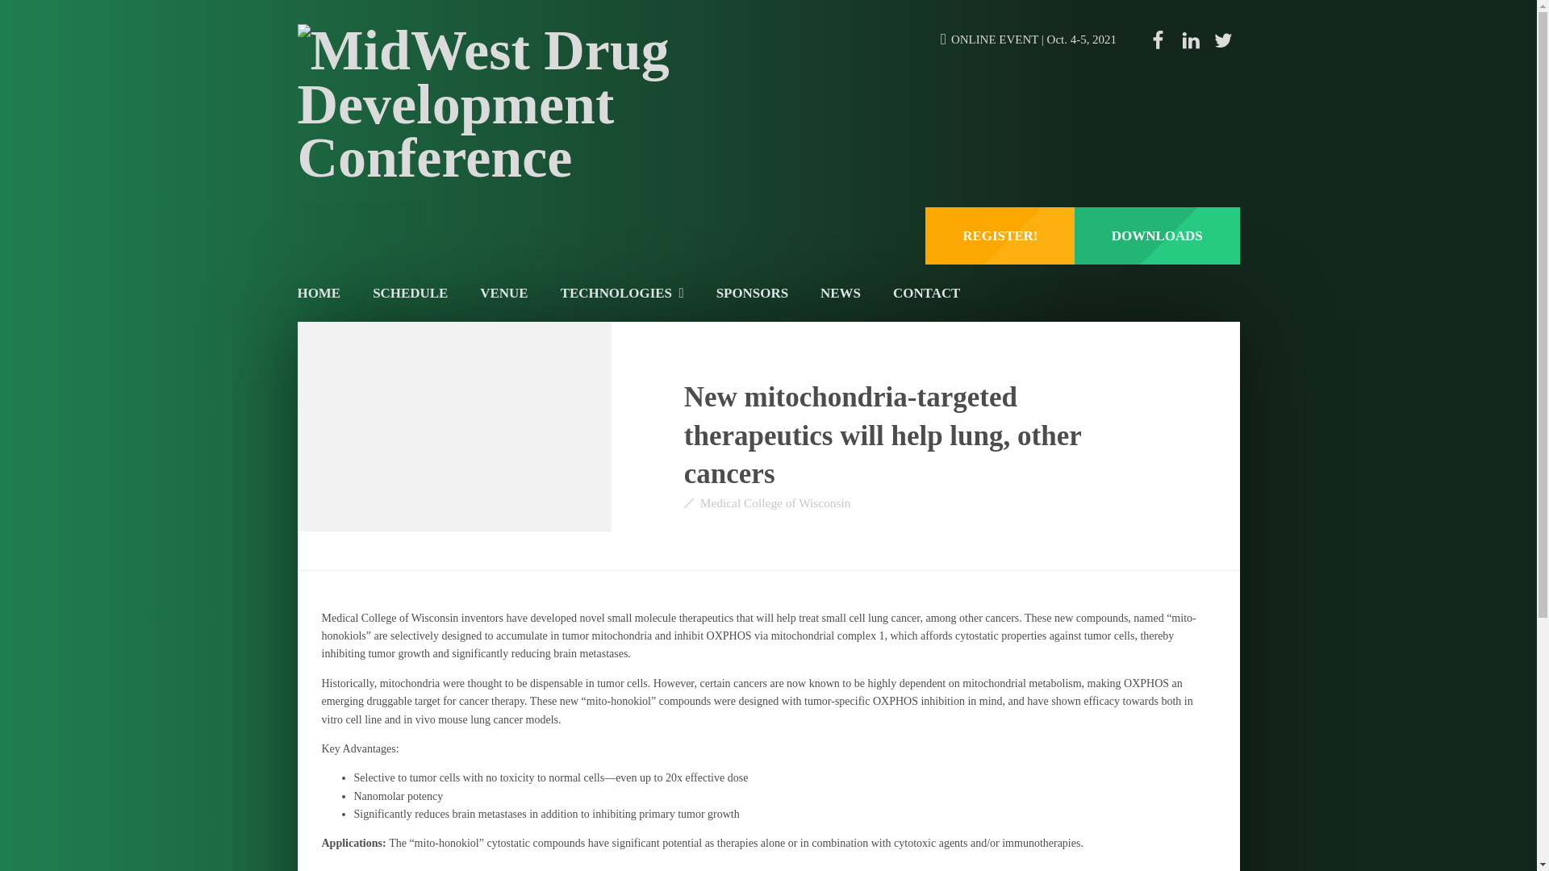  Describe the element at coordinates (1223, 40) in the screenshot. I see `Twitter` at that location.